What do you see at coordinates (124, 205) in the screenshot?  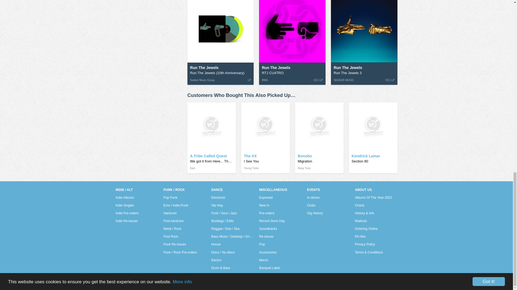 I see `Indie Singles` at bounding box center [124, 205].